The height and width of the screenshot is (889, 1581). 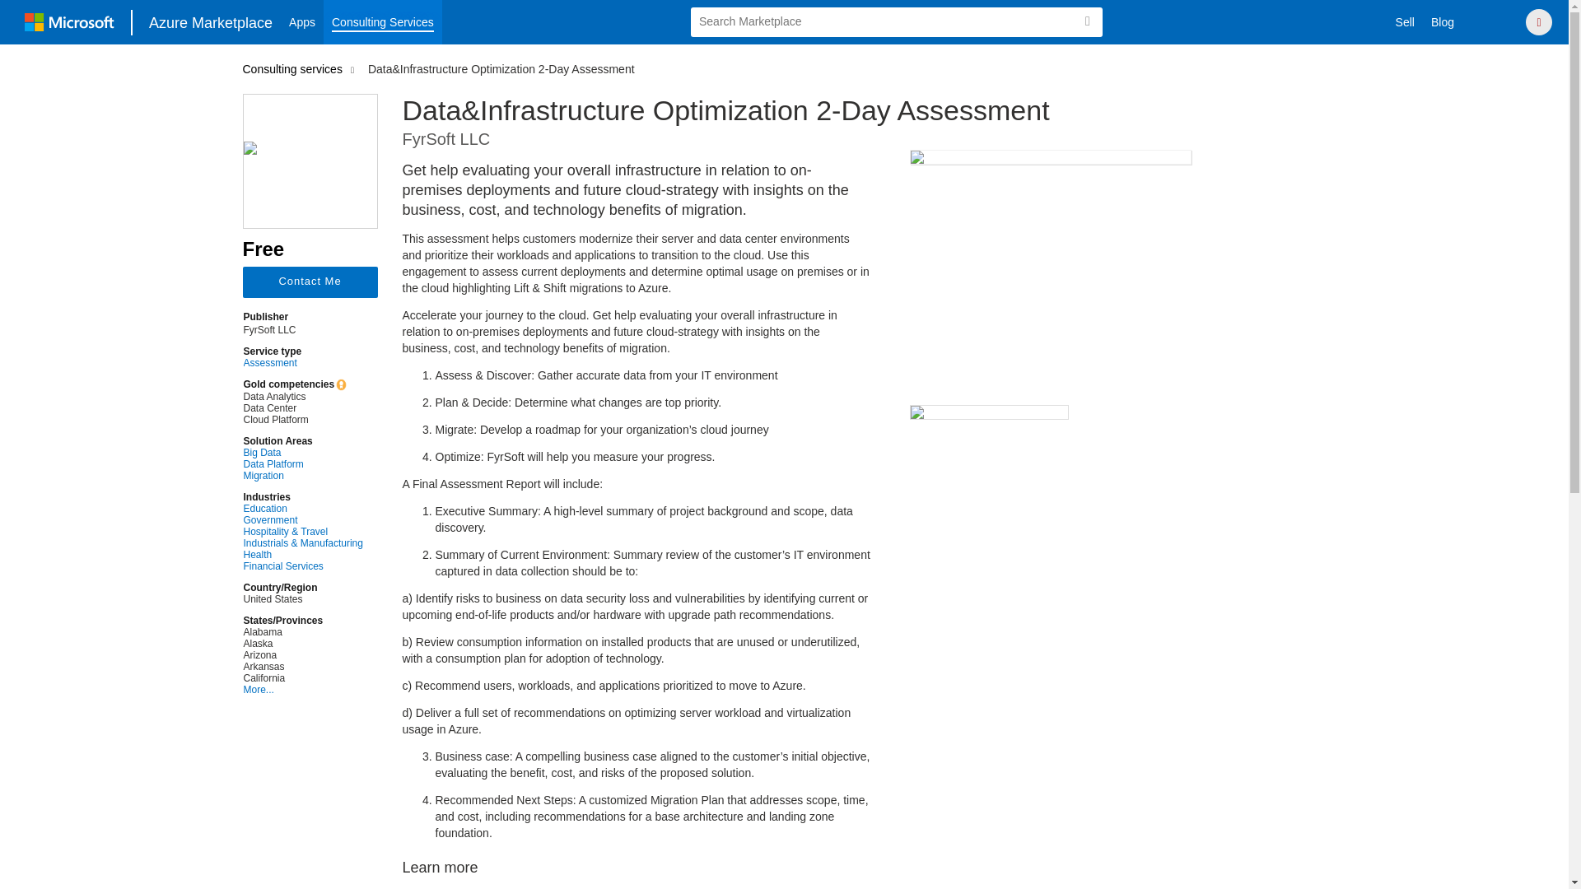 What do you see at coordinates (1443, 22) in the screenshot?
I see `Blog` at bounding box center [1443, 22].